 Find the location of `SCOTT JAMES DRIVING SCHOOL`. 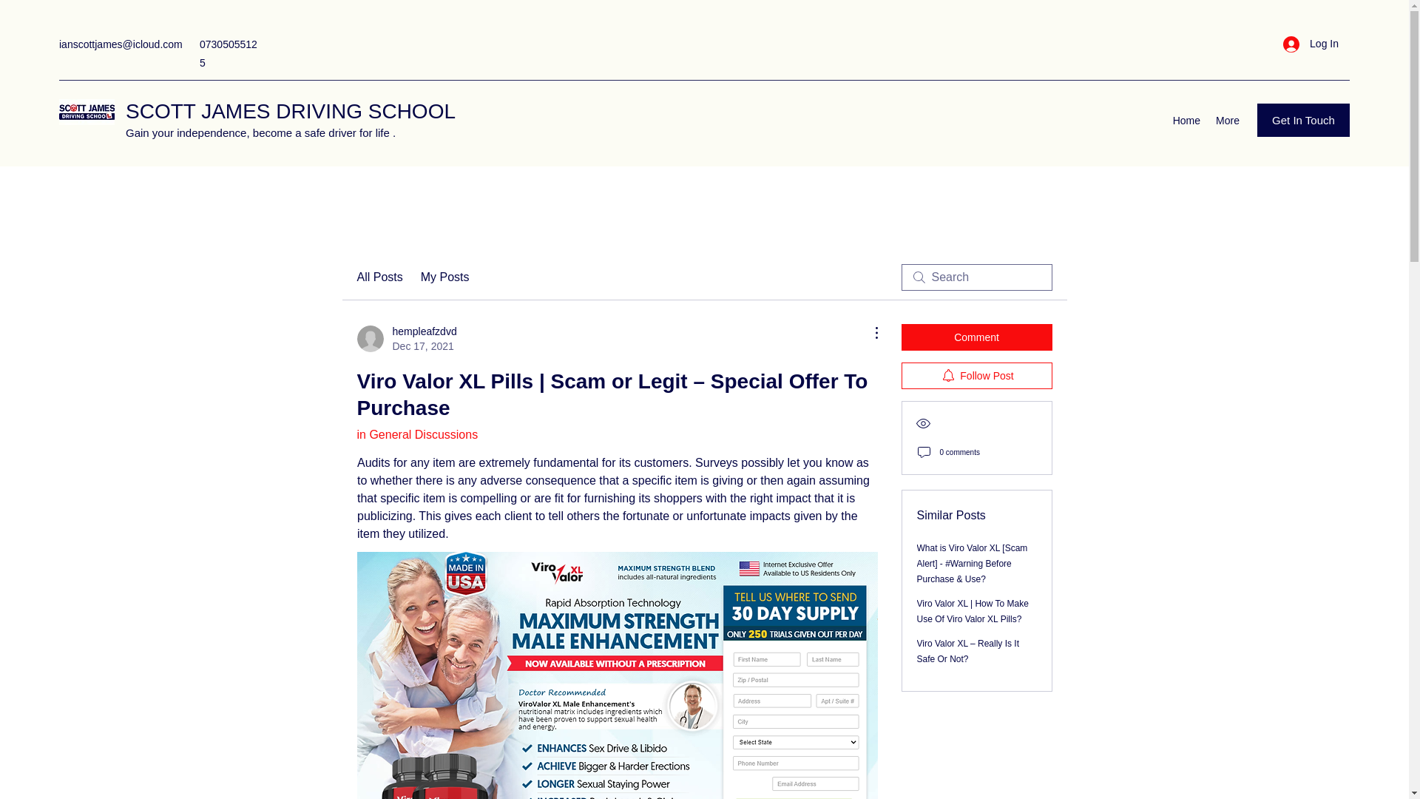

SCOTT JAMES DRIVING SCHOOL is located at coordinates (291, 111).